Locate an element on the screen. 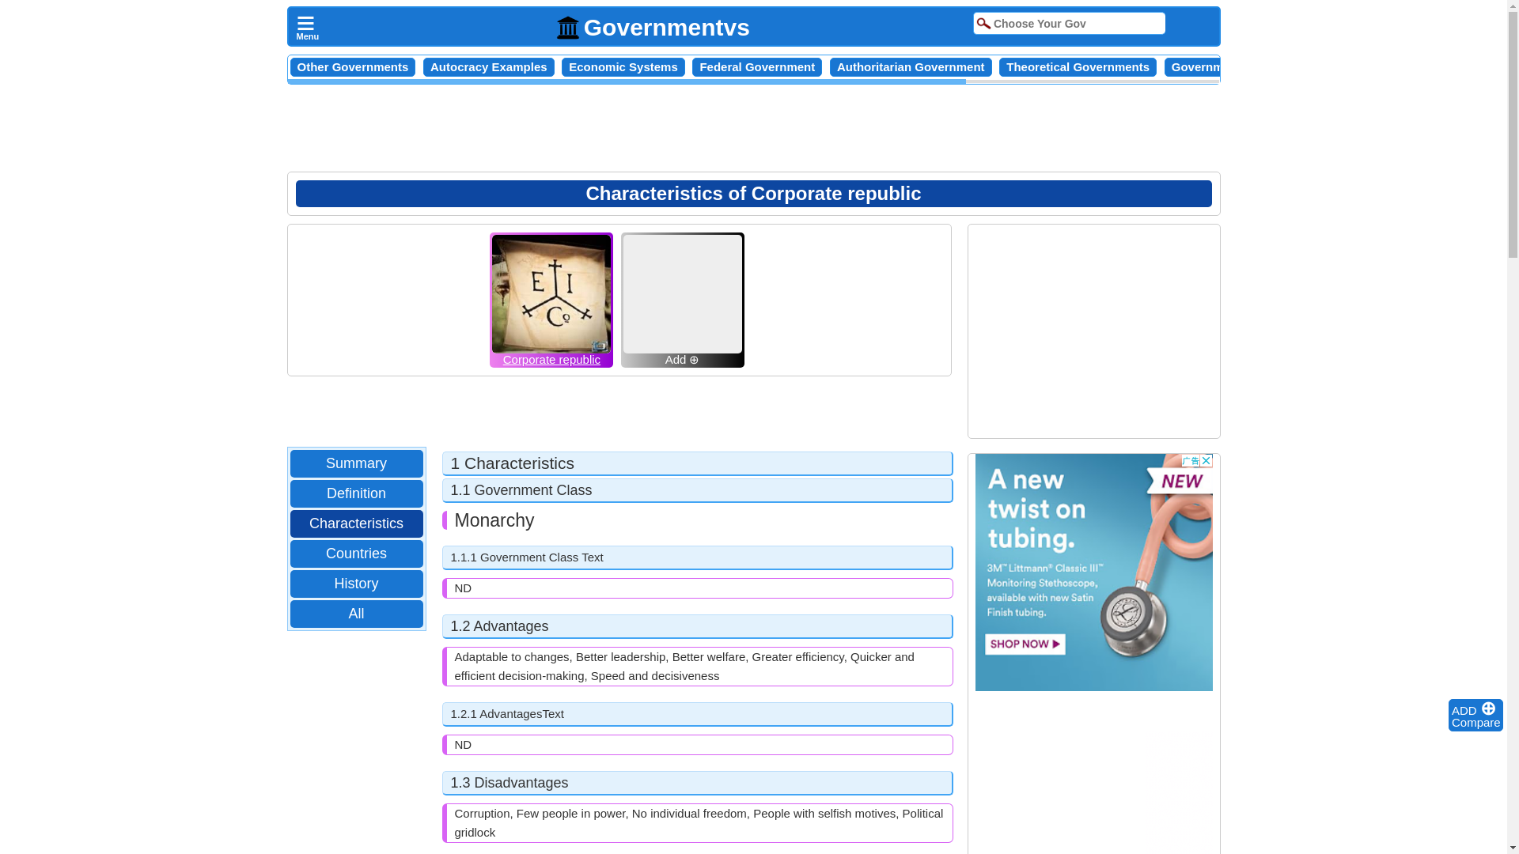  Characteristics is located at coordinates (356, 523).